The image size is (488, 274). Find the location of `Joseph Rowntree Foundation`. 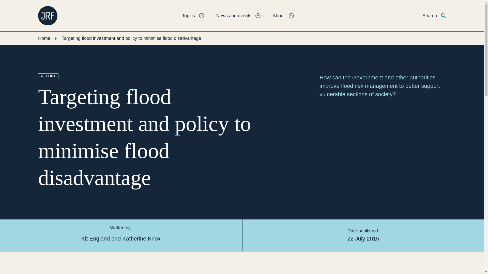

Joseph Rowntree Foundation is located at coordinates (48, 16).